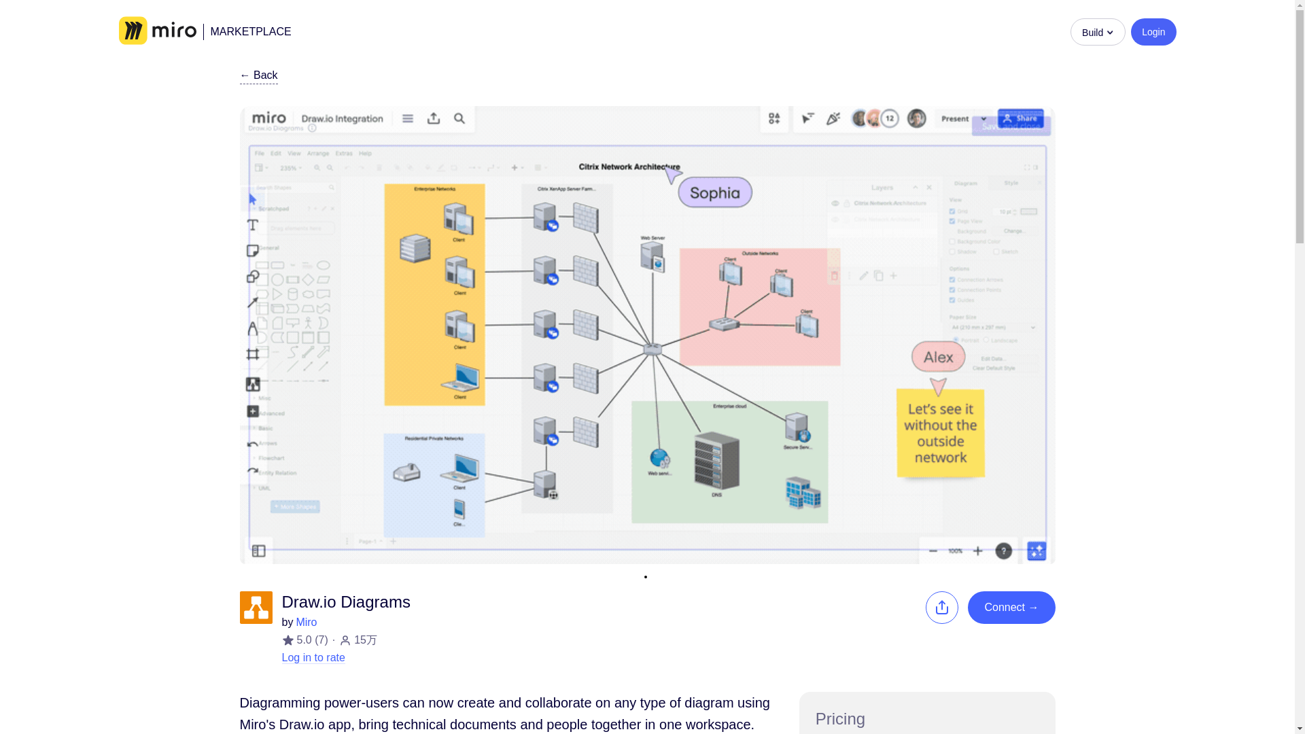  What do you see at coordinates (313, 658) in the screenshot?
I see `Log in to rate` at bounding box center [313, 658].